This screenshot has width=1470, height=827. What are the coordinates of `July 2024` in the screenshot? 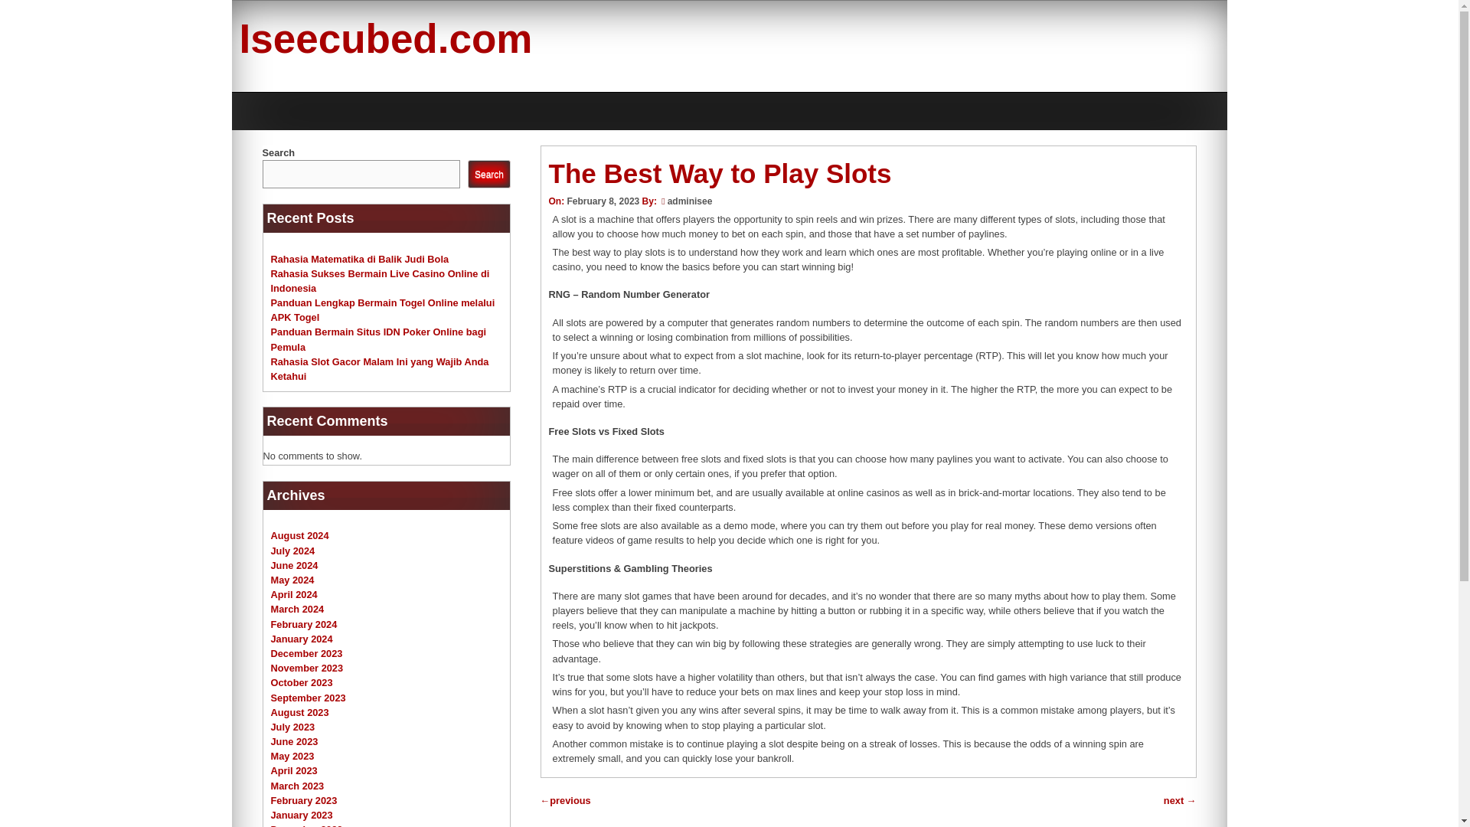 It's located at (292, 550).